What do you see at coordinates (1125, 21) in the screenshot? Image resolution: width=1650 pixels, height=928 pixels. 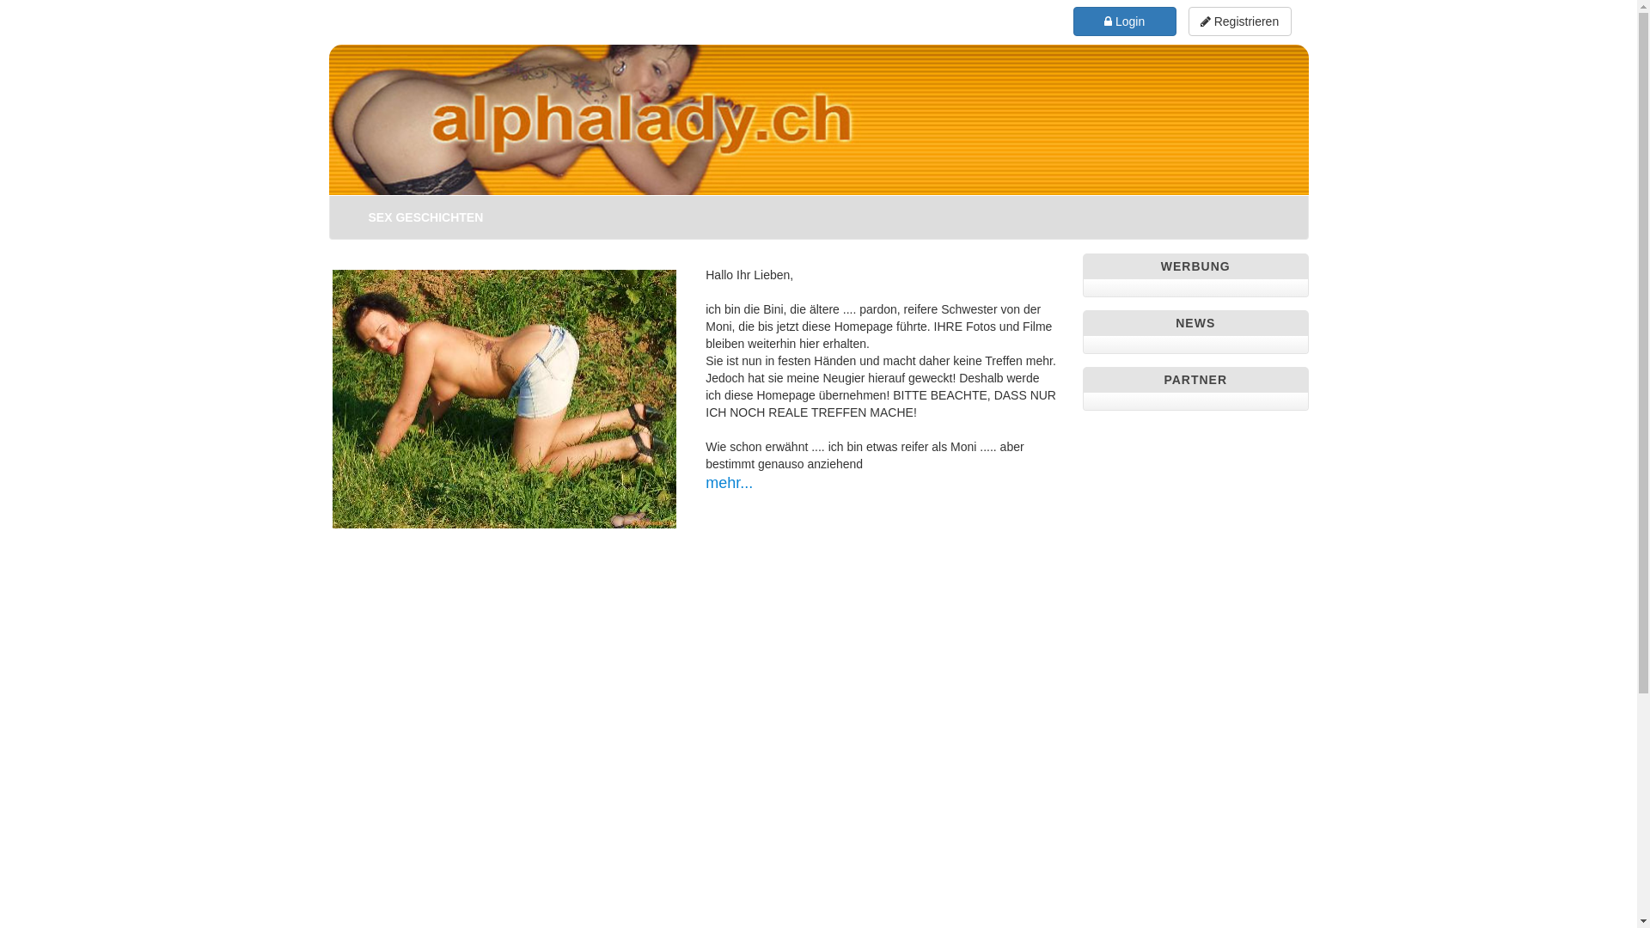 I see `Login` at bounding box center [1125, 21].